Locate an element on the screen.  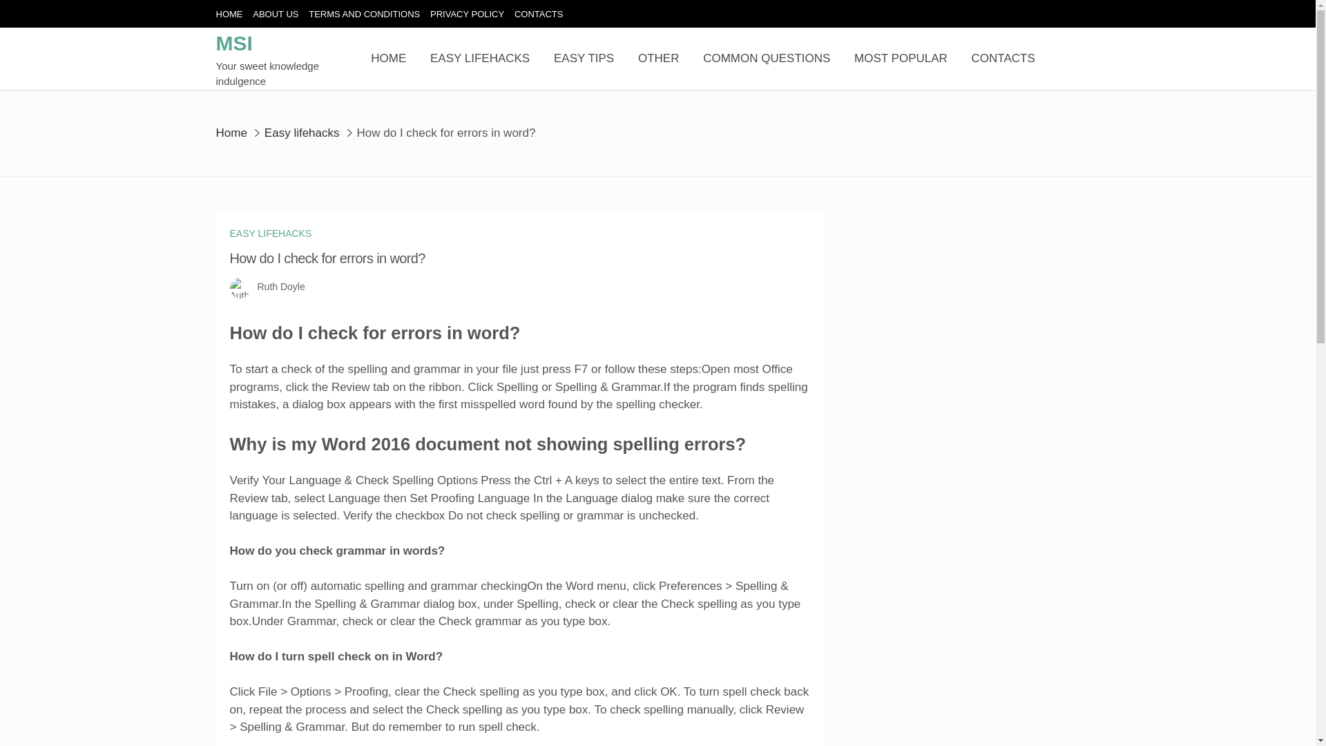
COMMON QUESTIONS is located at coordinates (766, 59).